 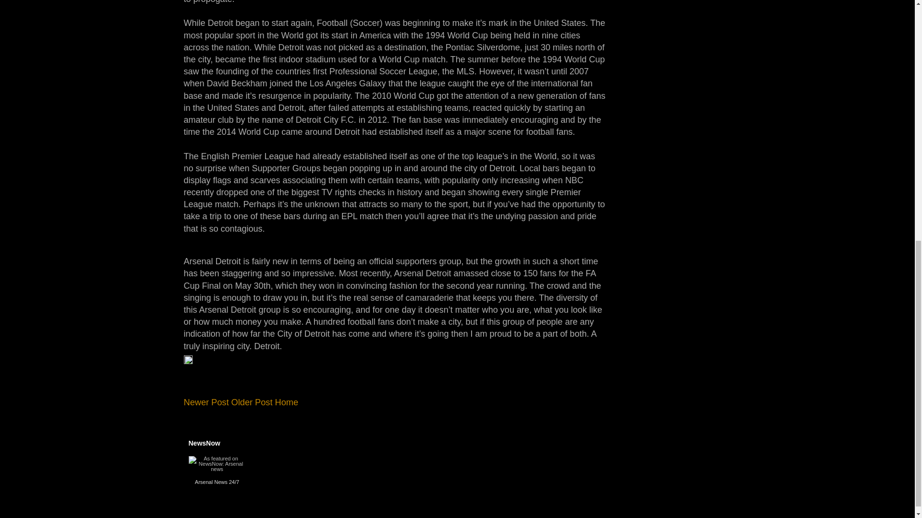 What do you see at coordinates (233, 482) in the screenshot?
I see `Click here for more Arsenal news from NewsNow` at bounding box center [233, 482].